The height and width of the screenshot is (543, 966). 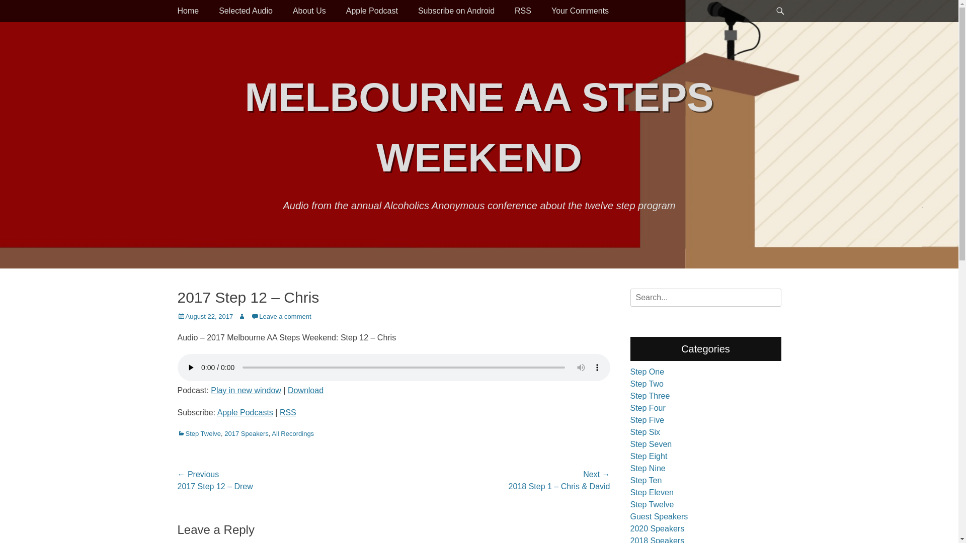 What do you see at coordinates (523, 11) in the screenshot?
I see `RSS` at bounding box center [523, 11].